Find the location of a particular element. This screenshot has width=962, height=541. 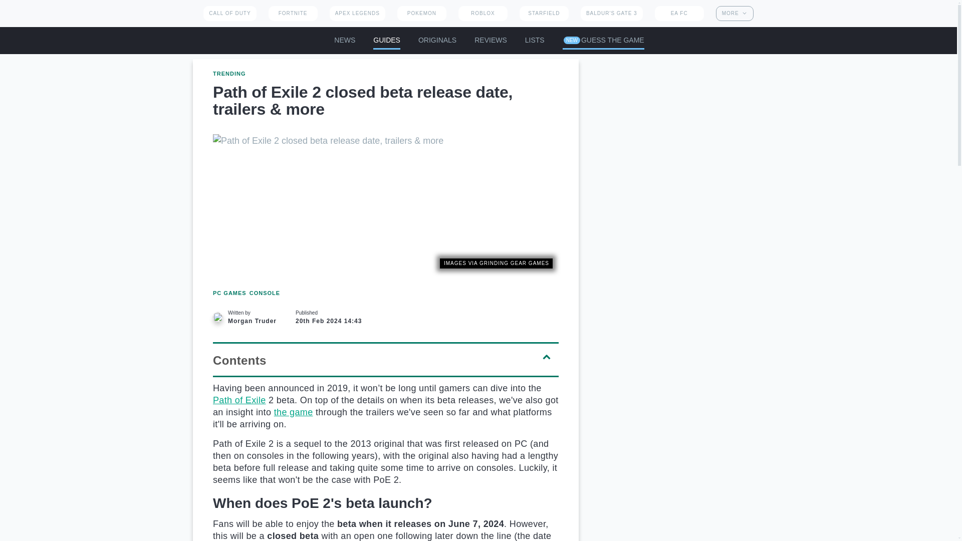

POKEMON is located at coordinates (421, 13).